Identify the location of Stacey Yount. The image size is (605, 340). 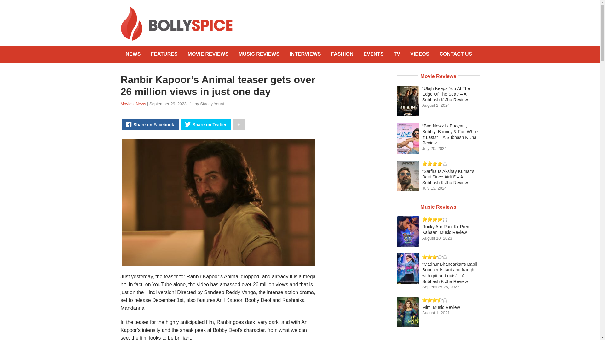
(212, 103).